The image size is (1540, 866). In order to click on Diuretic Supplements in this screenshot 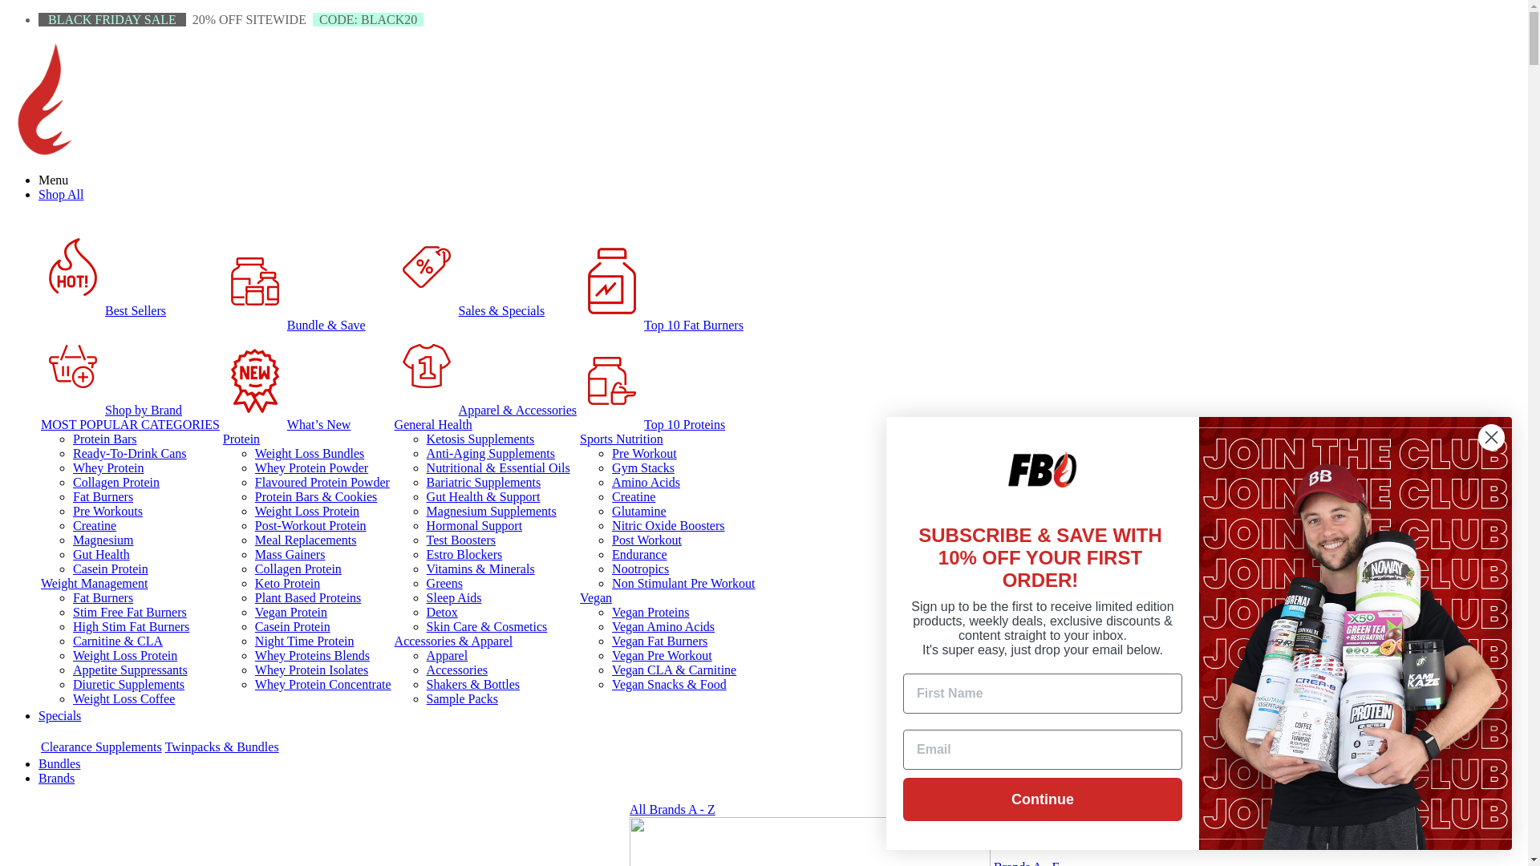, I will do `click(128, 685)`.